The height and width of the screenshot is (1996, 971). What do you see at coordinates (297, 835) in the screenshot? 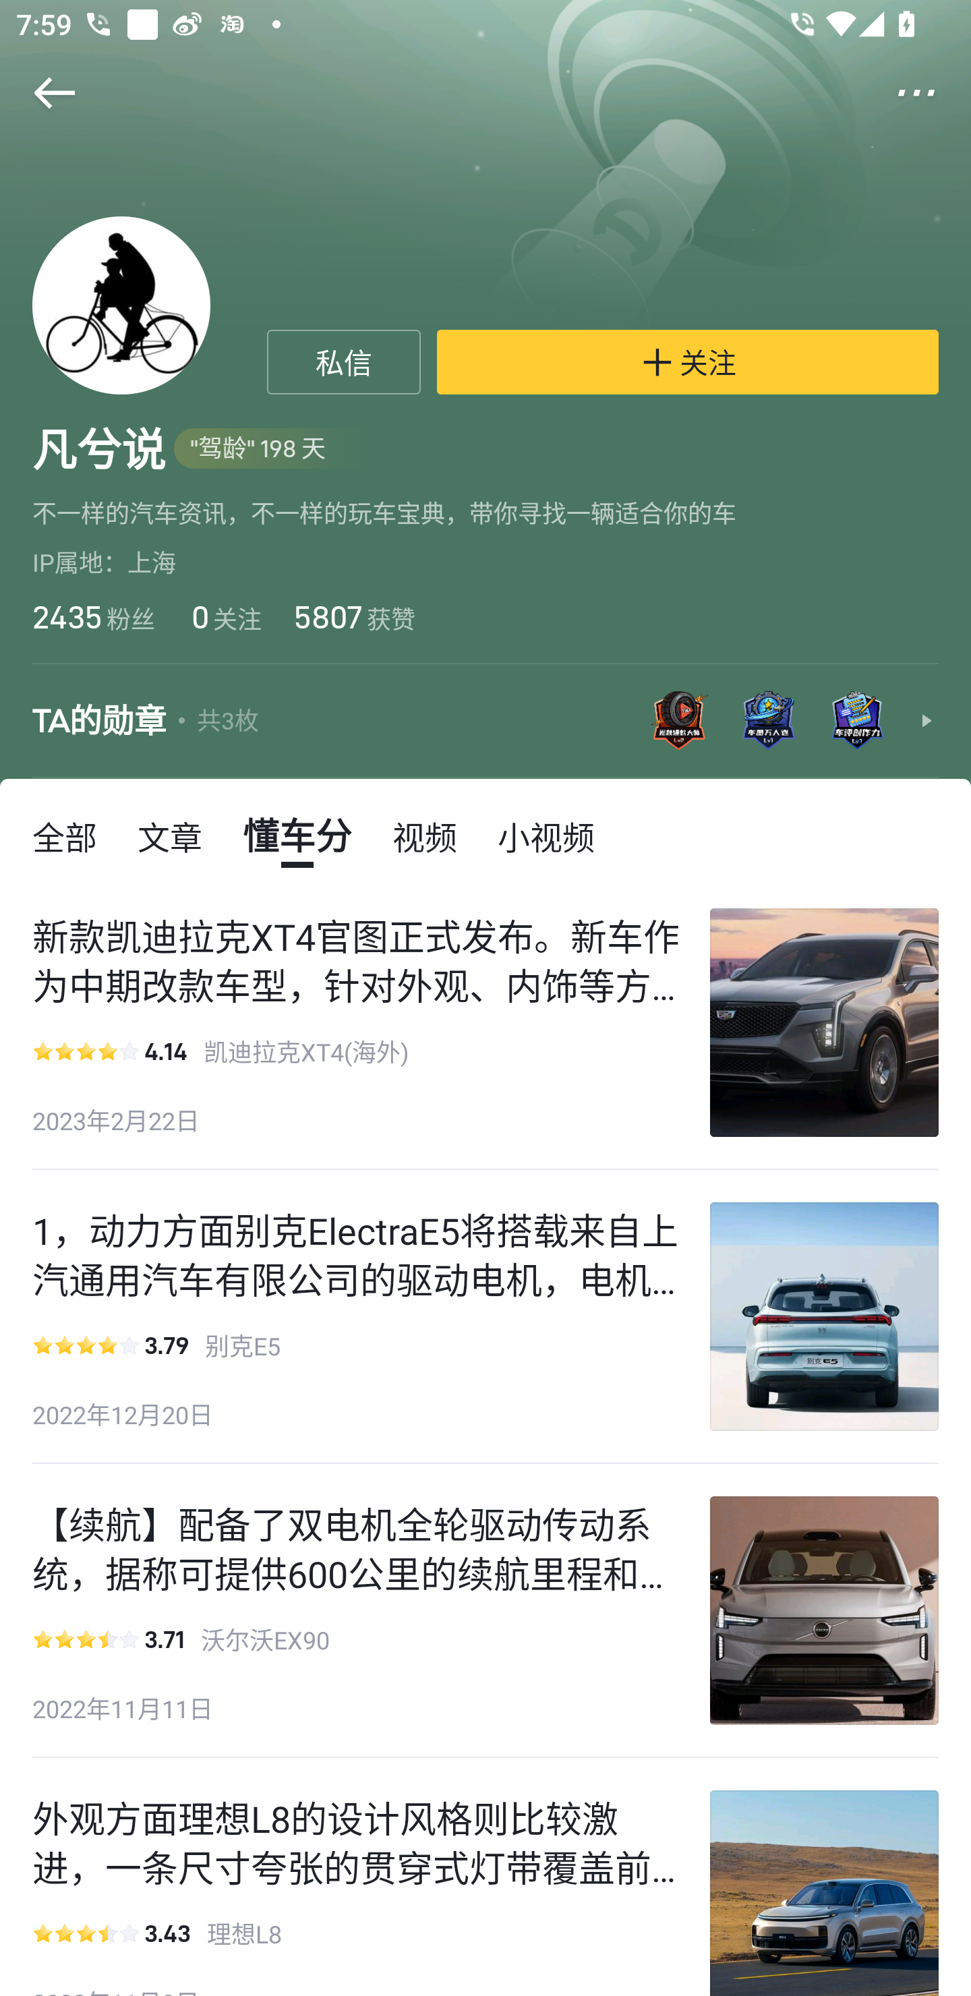
I see `懂车分` at bounding box center [297, 835].